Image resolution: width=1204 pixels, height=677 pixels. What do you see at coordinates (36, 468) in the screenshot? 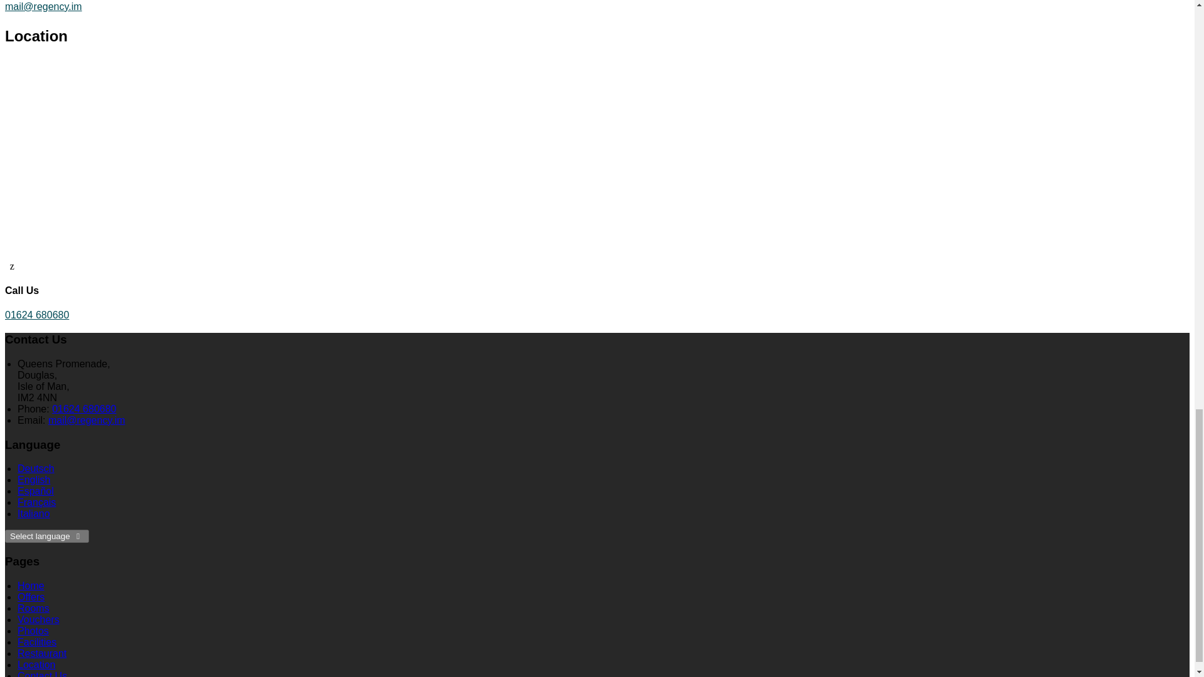
I see `Deutsch` at bounding box center [36, 468].